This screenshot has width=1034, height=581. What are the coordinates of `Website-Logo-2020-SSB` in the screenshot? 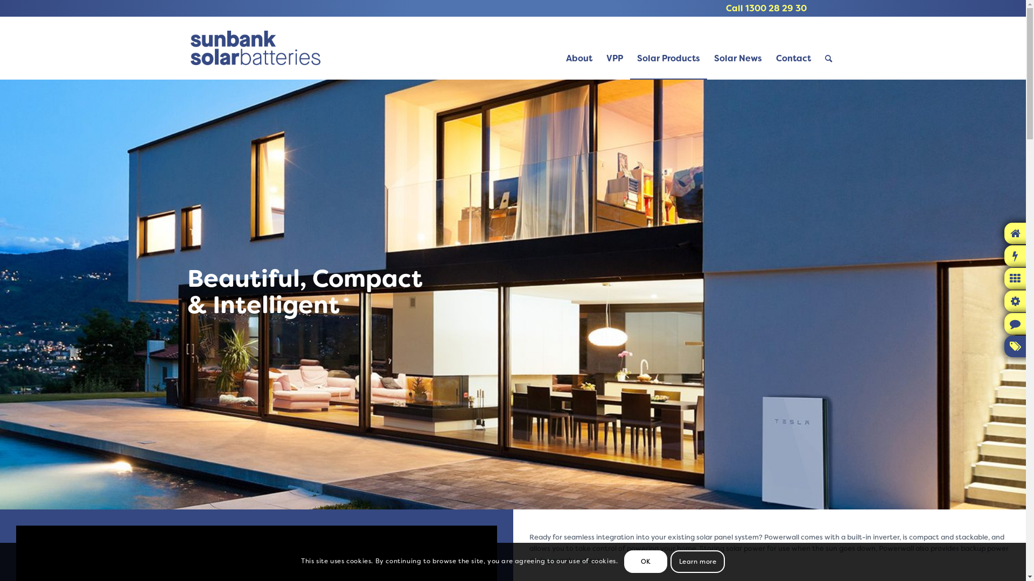 It's located at (255, 48).